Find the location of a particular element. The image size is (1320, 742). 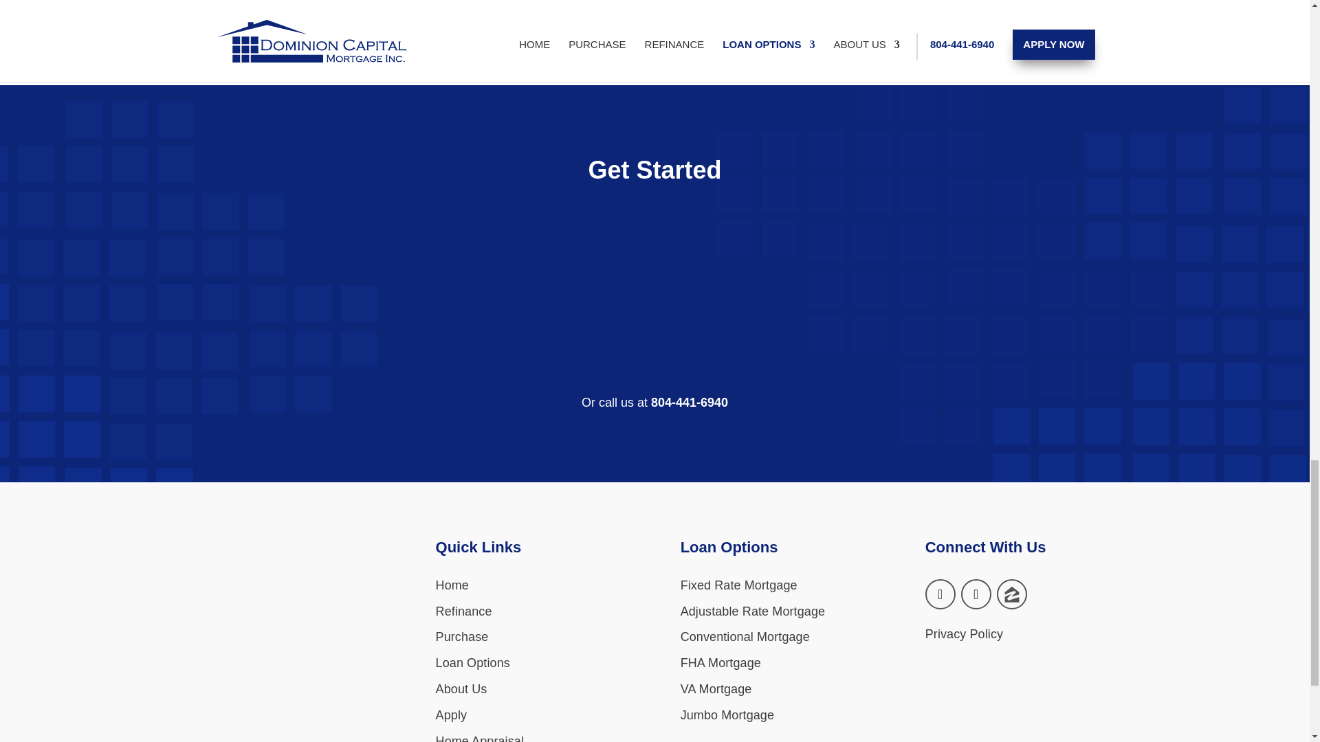

Follow on MySpace is located at coordinates (1011, 594).